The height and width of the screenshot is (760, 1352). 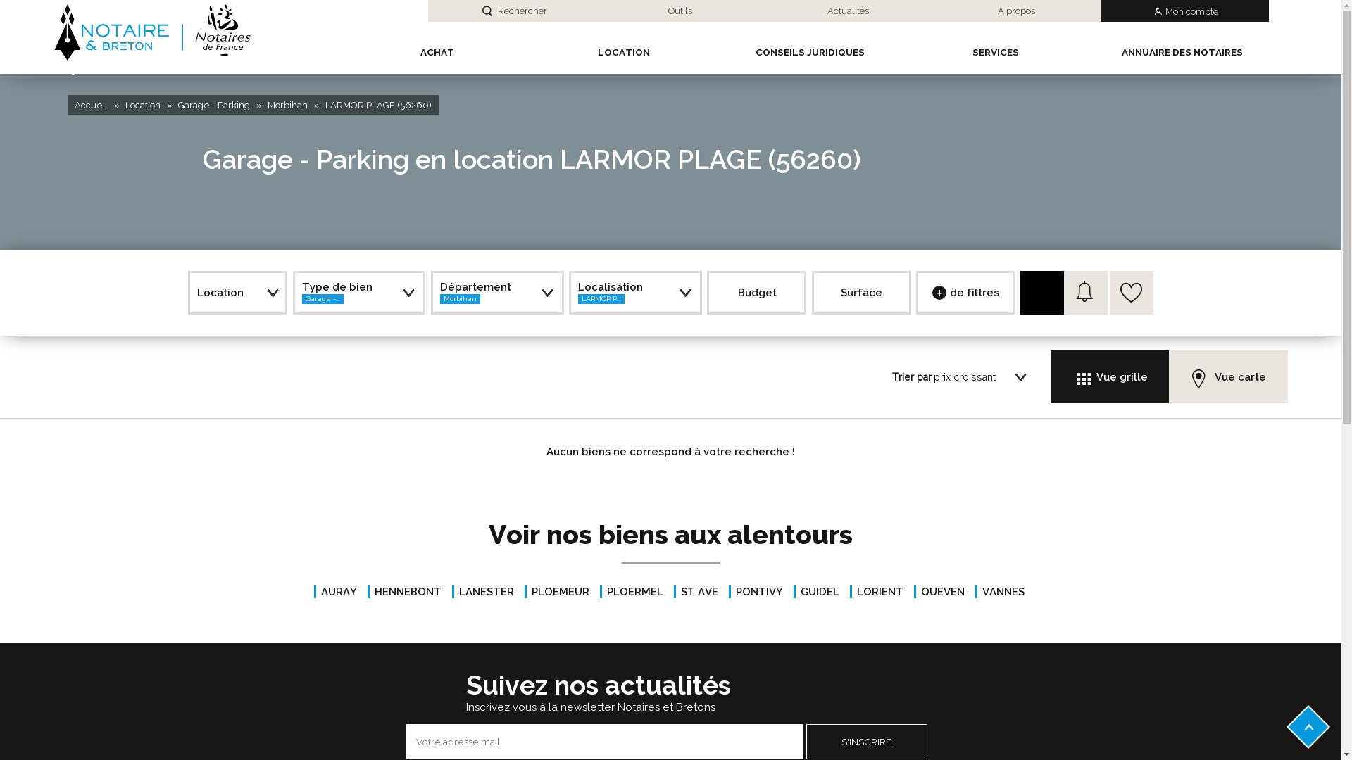 I want to click on PLOEMEUR, so click(x=556, y=592).